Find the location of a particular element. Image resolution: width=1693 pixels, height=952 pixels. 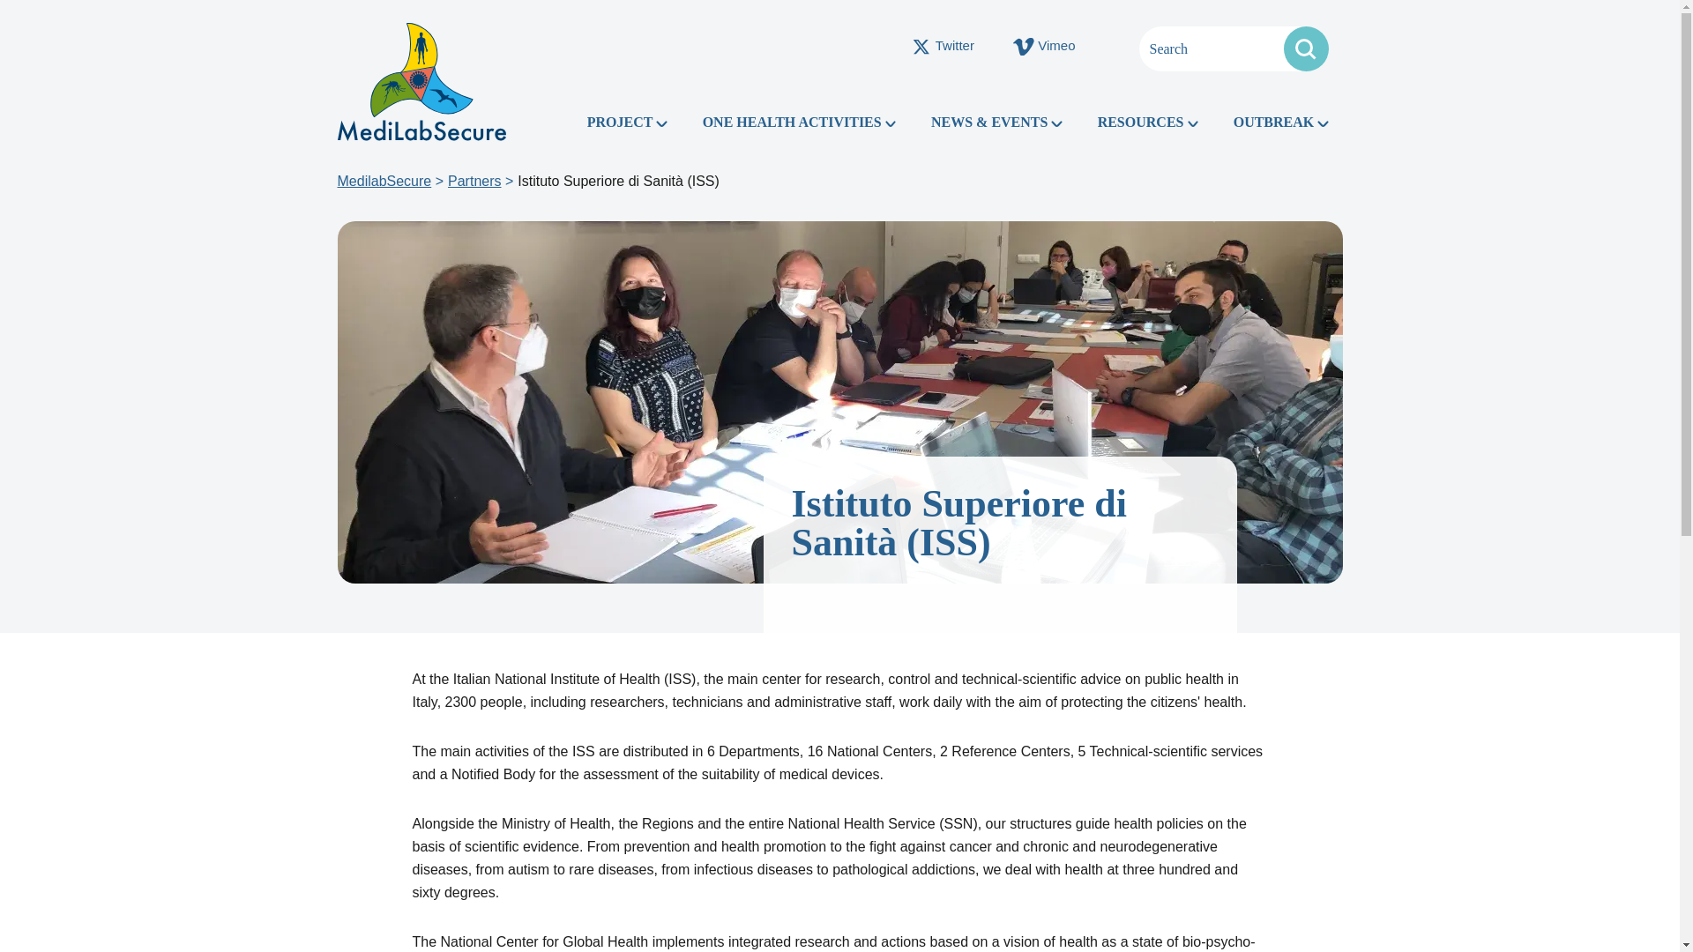

Search keywords is located at coordinates (1234, 49).